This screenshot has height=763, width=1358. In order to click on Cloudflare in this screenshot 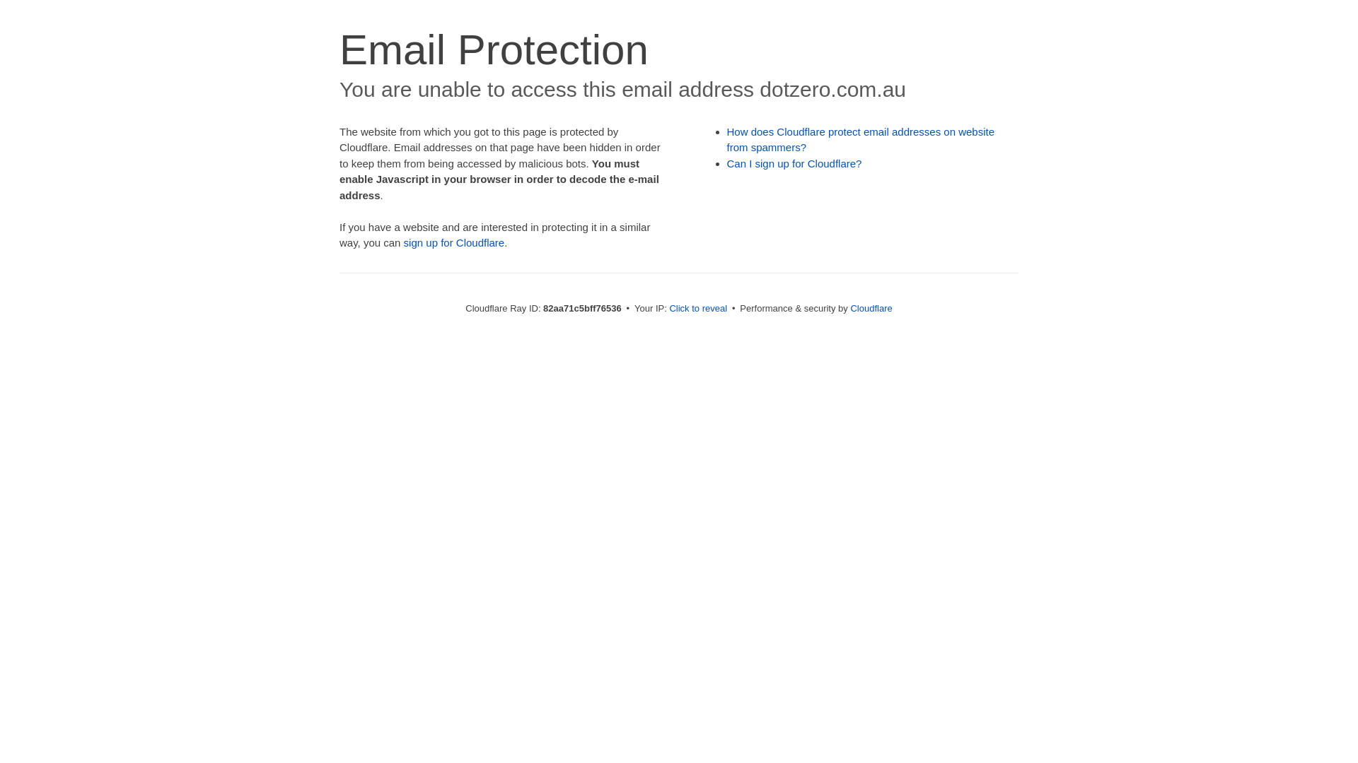, I will do `click(871, 308)`.